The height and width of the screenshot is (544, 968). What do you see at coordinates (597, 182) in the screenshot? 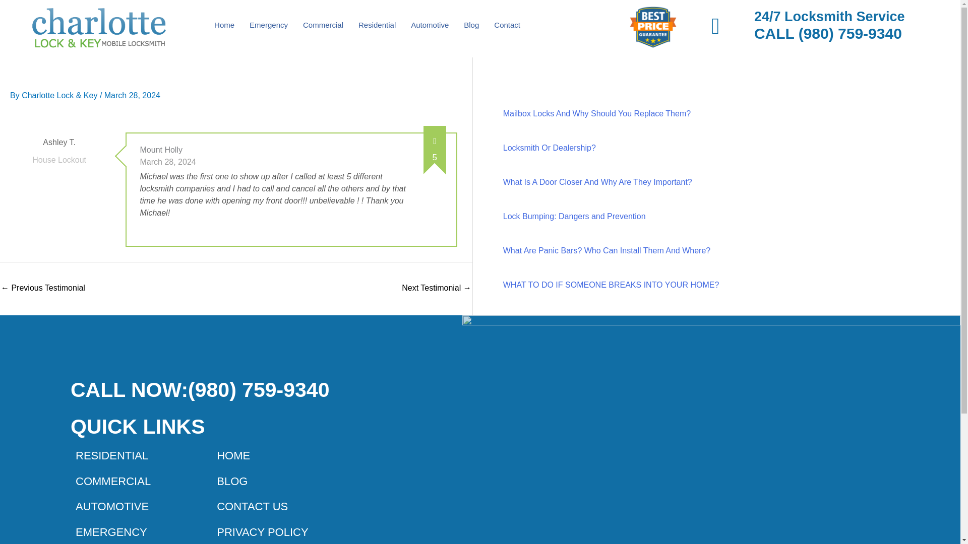
I see `What Is A Door Closer And Why Are They Important?` at bounding box center [597, 182].